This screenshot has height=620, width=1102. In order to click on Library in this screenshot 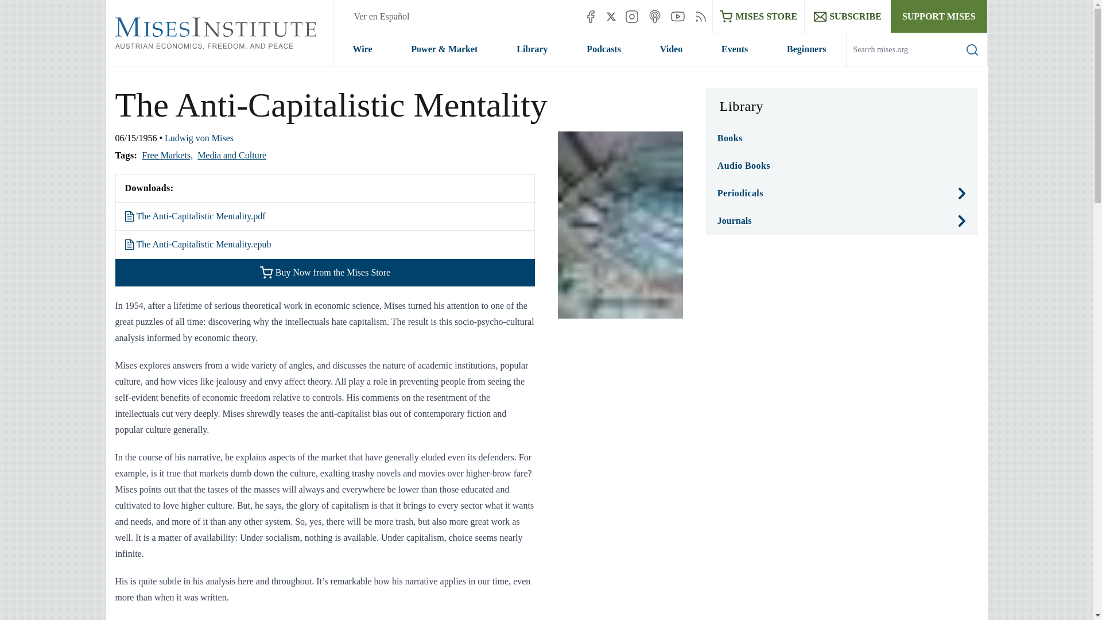, I will do `click(531, 49)`.